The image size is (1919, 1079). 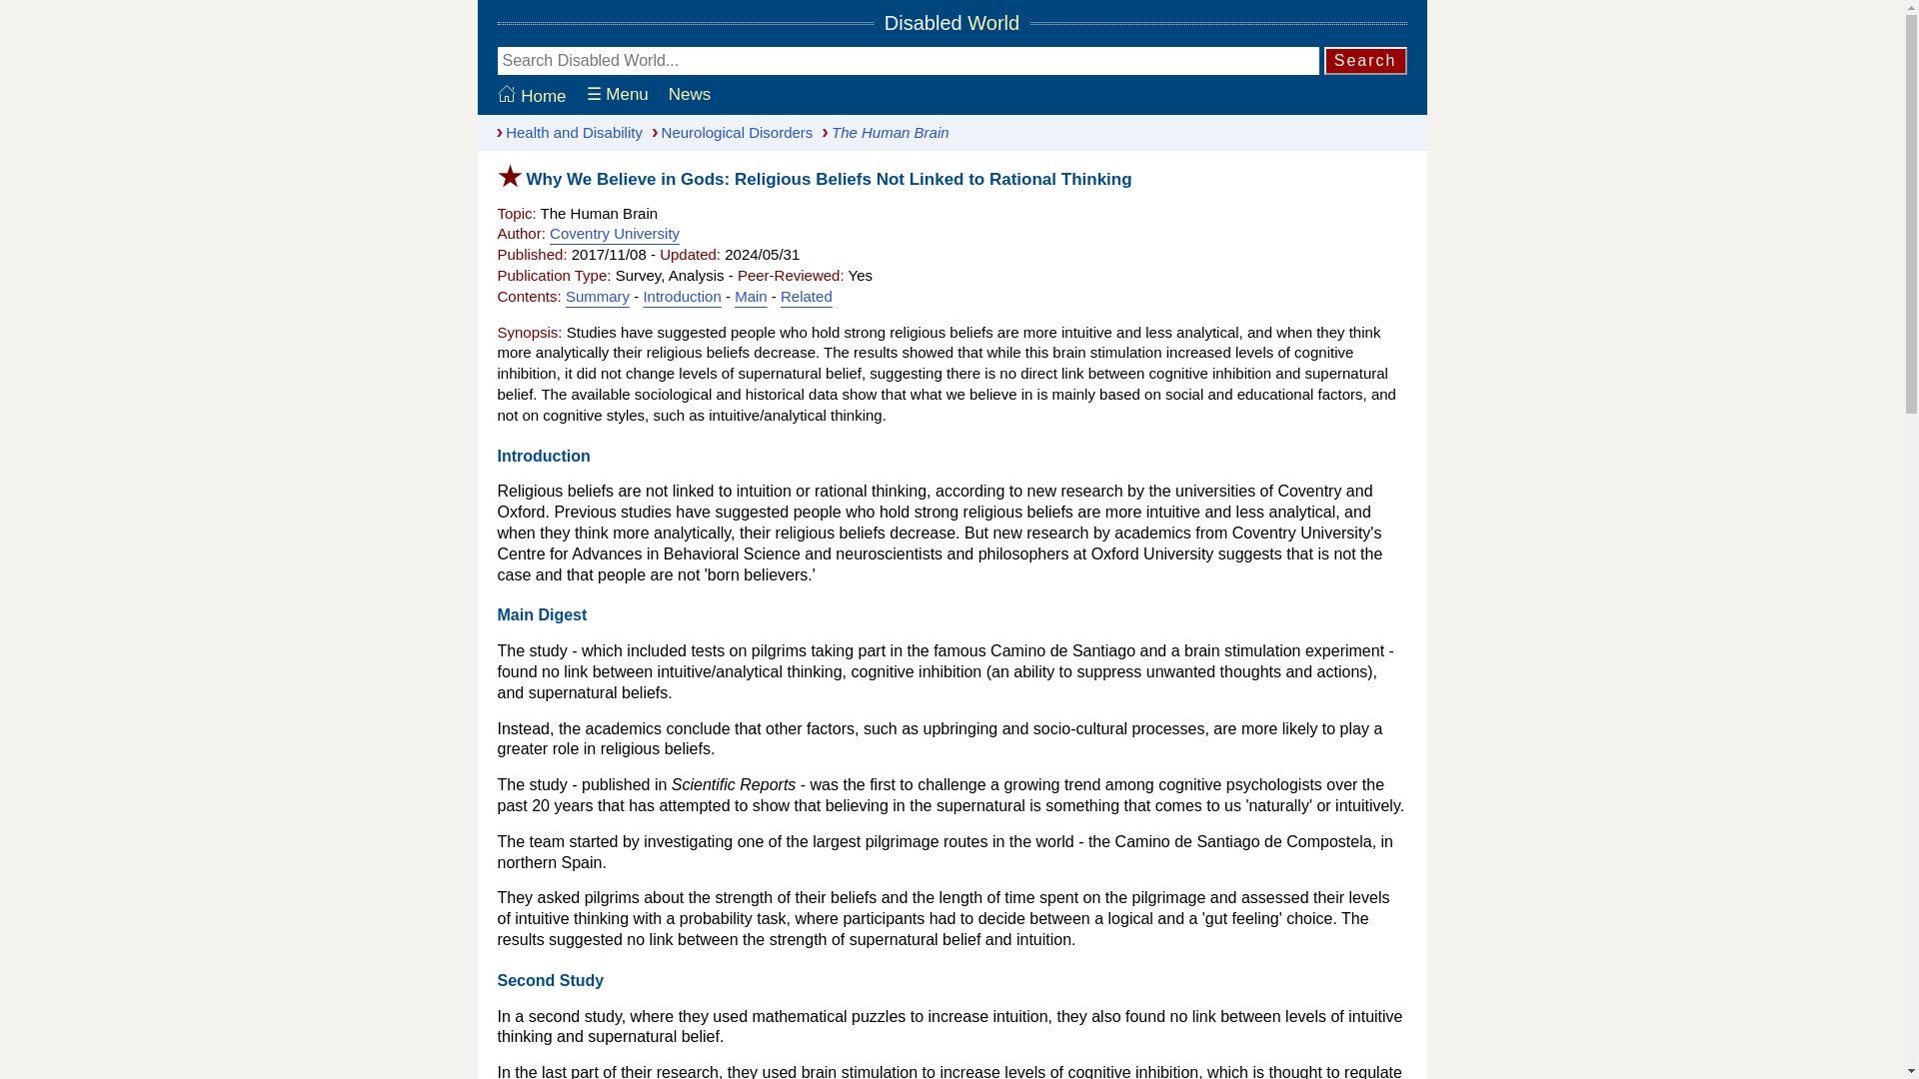 I want to click on Main, so click(x=752, y=296).